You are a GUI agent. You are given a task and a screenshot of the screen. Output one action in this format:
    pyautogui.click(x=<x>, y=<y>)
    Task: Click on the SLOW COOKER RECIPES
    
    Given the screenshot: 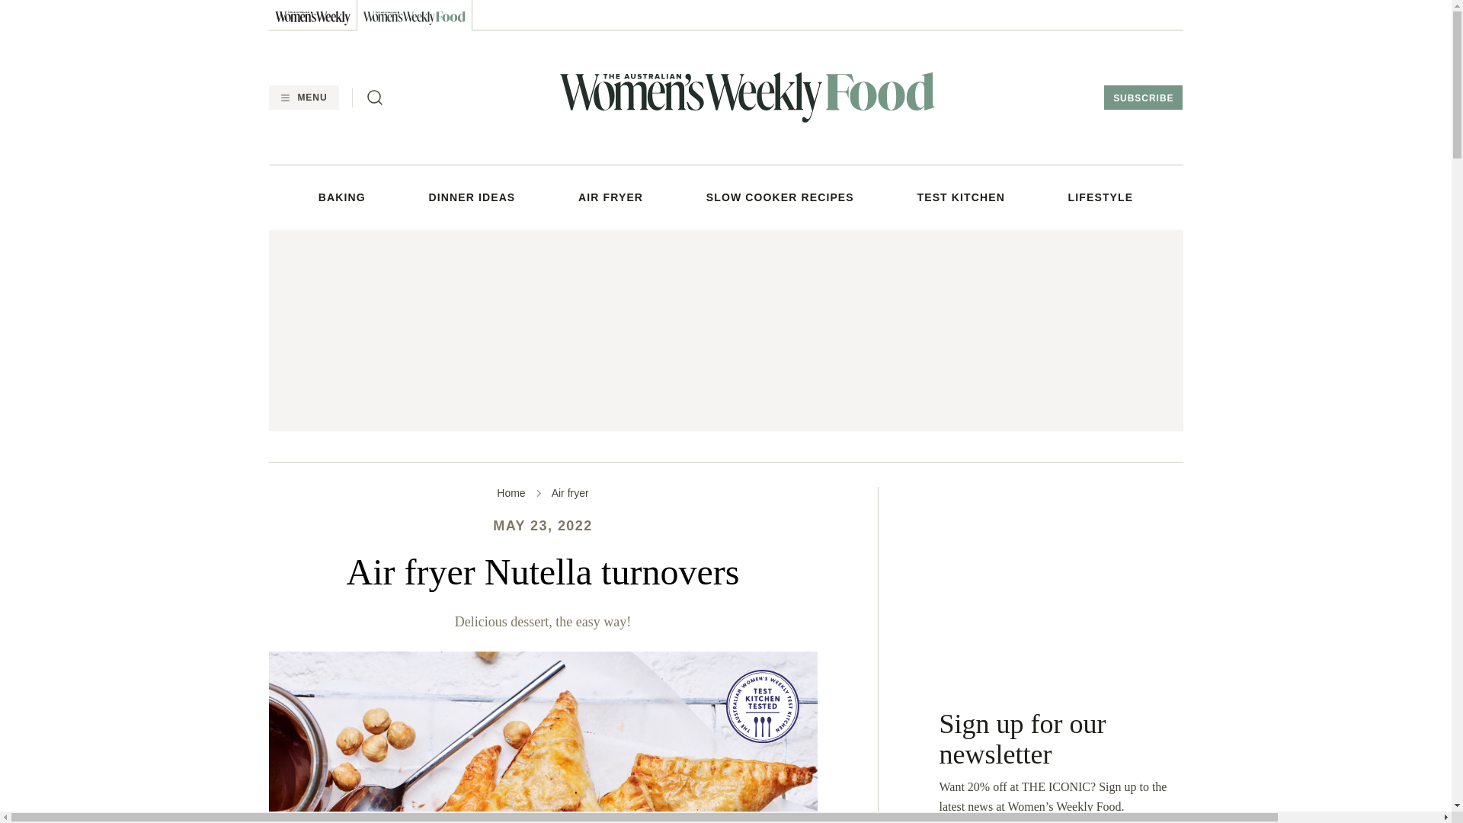 What is the action you would take?
    pyautogui.click(x=780, y=197)
    